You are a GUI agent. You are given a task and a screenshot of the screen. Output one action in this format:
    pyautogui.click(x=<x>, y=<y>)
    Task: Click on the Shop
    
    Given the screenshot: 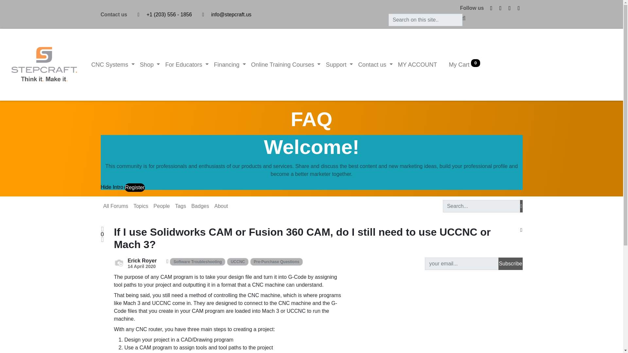 What is the action you would take?
    pyautogui.click(x=150, y=65)
    